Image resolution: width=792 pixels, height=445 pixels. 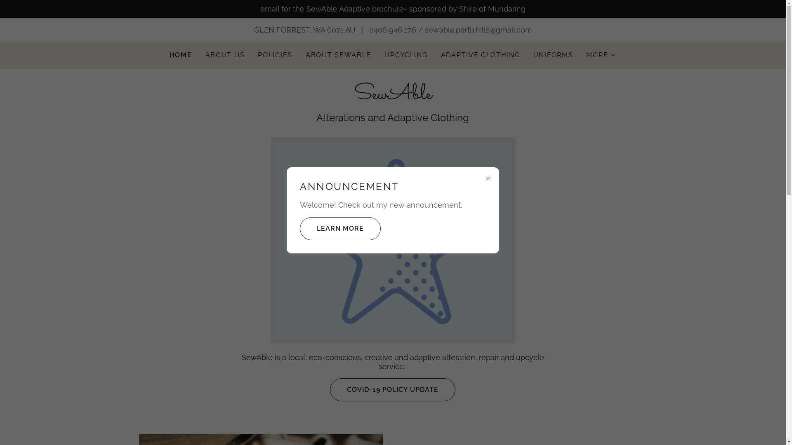 I want to click on ABOUT US, so click(x=225, y=55).